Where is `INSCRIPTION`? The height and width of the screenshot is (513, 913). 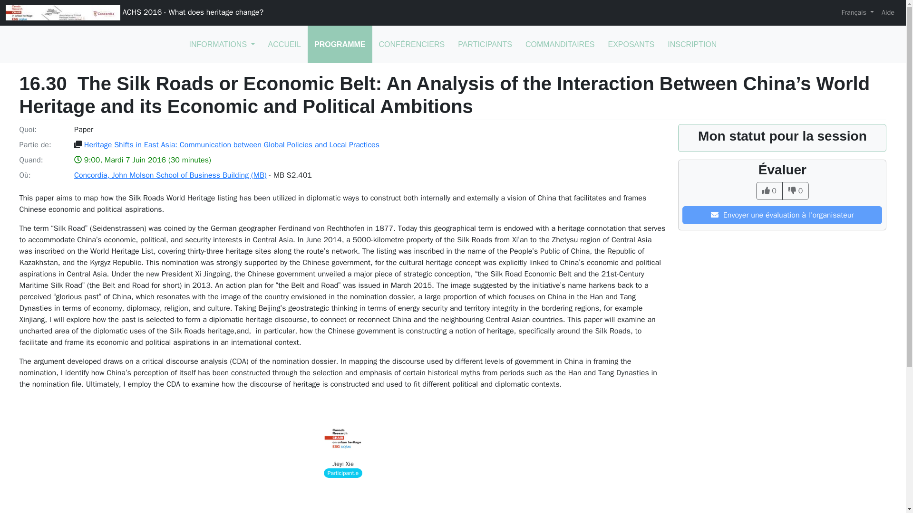 INSCRIPTION is located at coordinates (692, 44).